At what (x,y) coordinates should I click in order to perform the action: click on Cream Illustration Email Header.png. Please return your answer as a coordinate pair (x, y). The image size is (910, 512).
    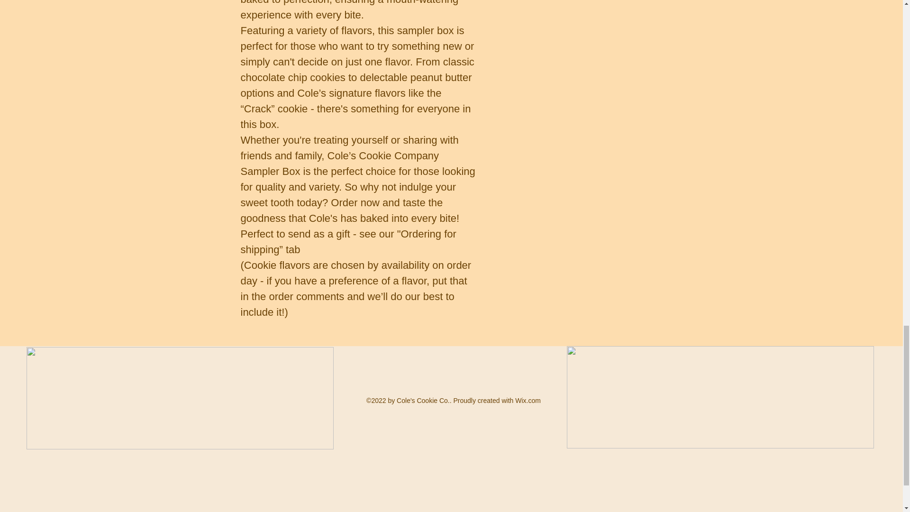
    Looking at the image, I should click on (180, 398).